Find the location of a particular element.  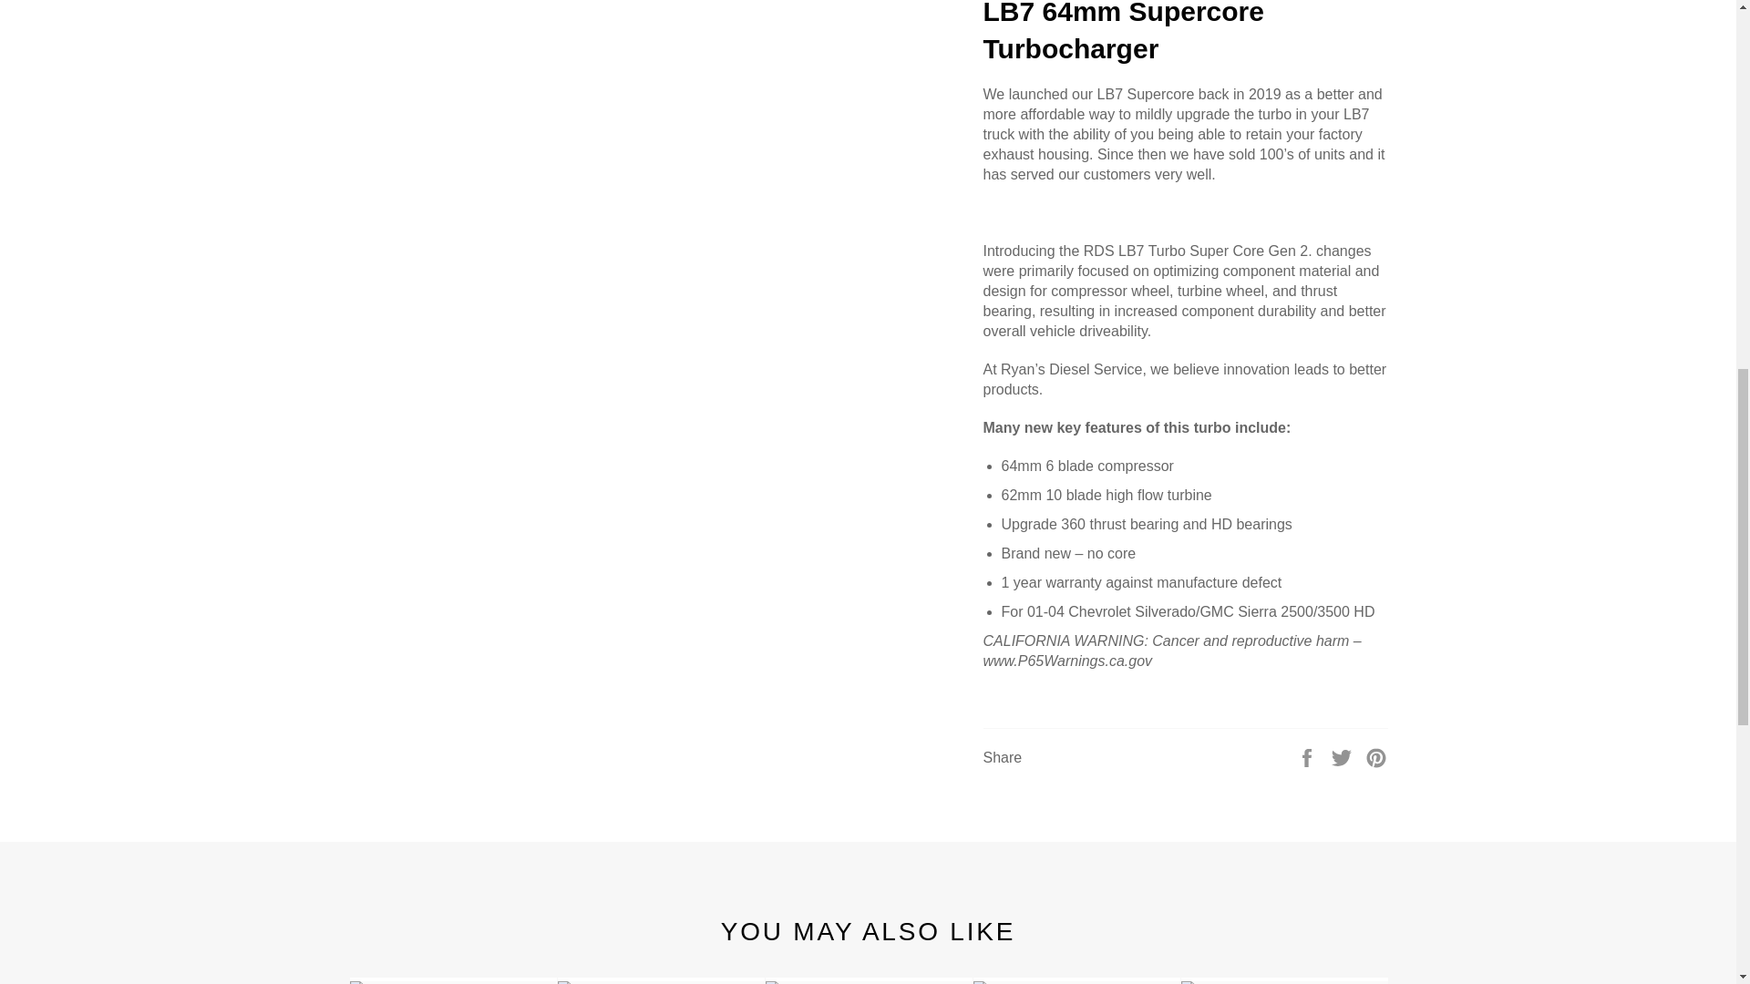

Pin on Pinterest is located at coordinates (1376, 756).